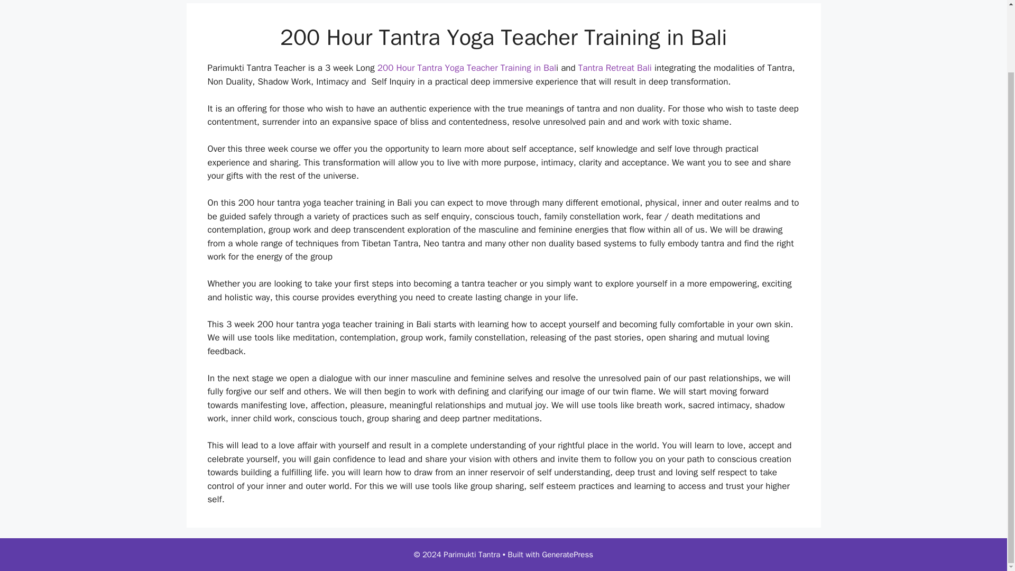 The height and width of the screenshot is (571, 1015). Describe the element at coordinates (467, 68) in the screenshot. I see `200 Hour Tantra Yoga Teacher Training in Bal` at that location.